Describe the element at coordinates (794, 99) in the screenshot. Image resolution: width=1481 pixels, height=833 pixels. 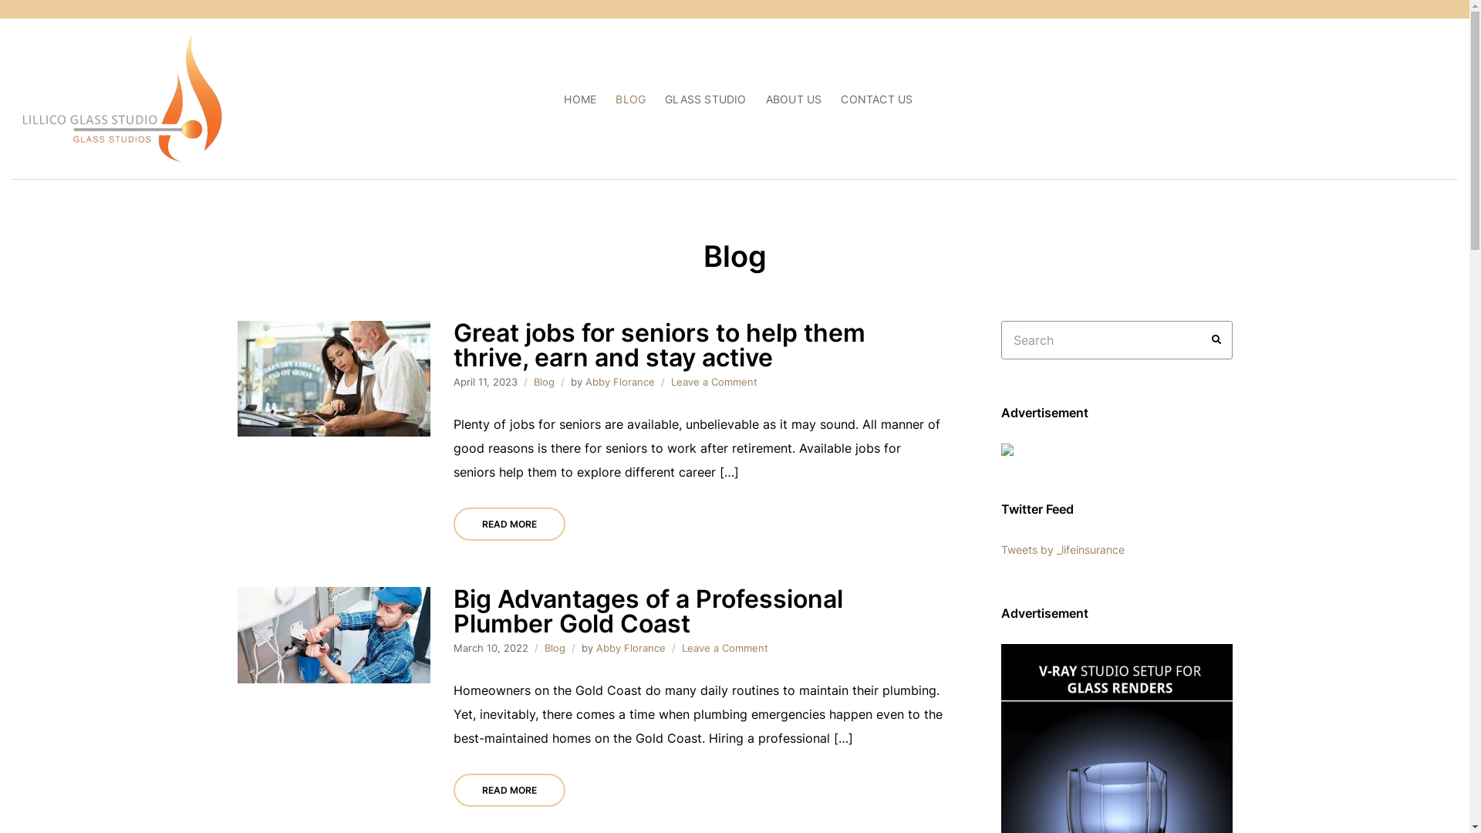
I see `ABOUT US` at that location.